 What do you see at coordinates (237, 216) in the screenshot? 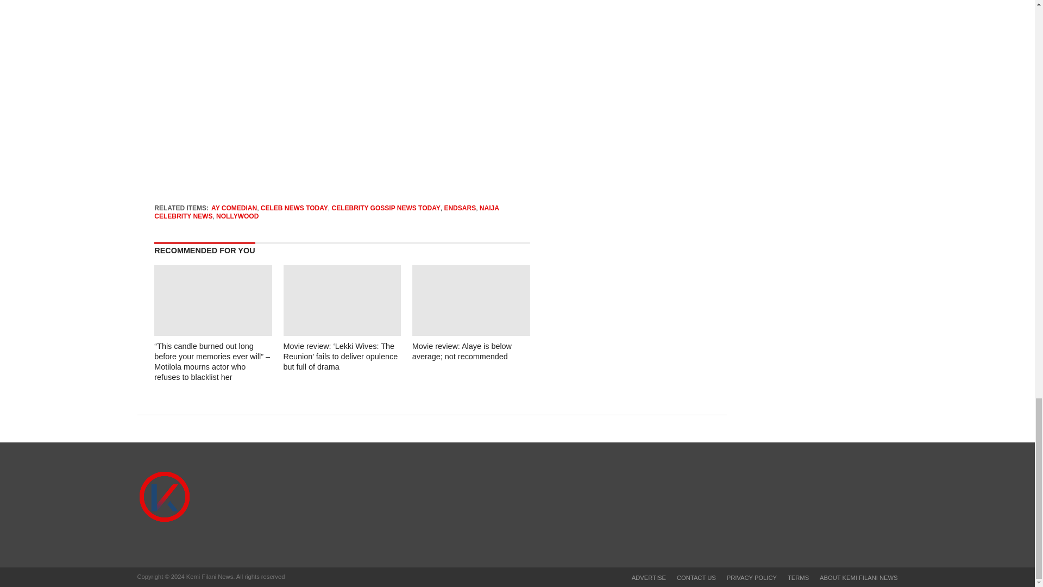
I see `NOLLYWOOD` at bounding box center [237, 216].